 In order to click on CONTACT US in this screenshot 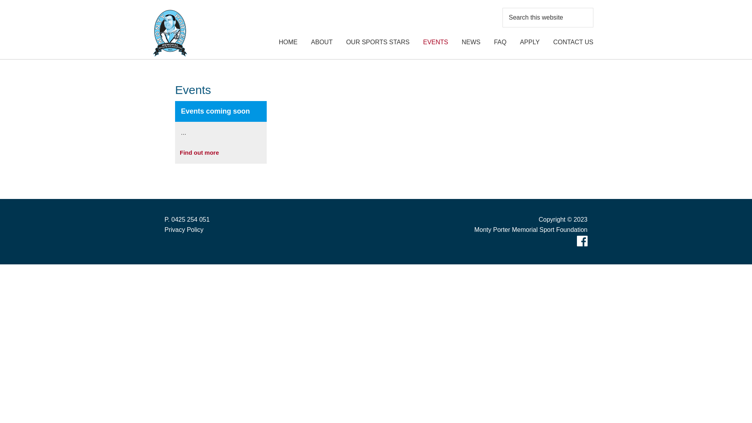, I will do `click(573, 42)`.